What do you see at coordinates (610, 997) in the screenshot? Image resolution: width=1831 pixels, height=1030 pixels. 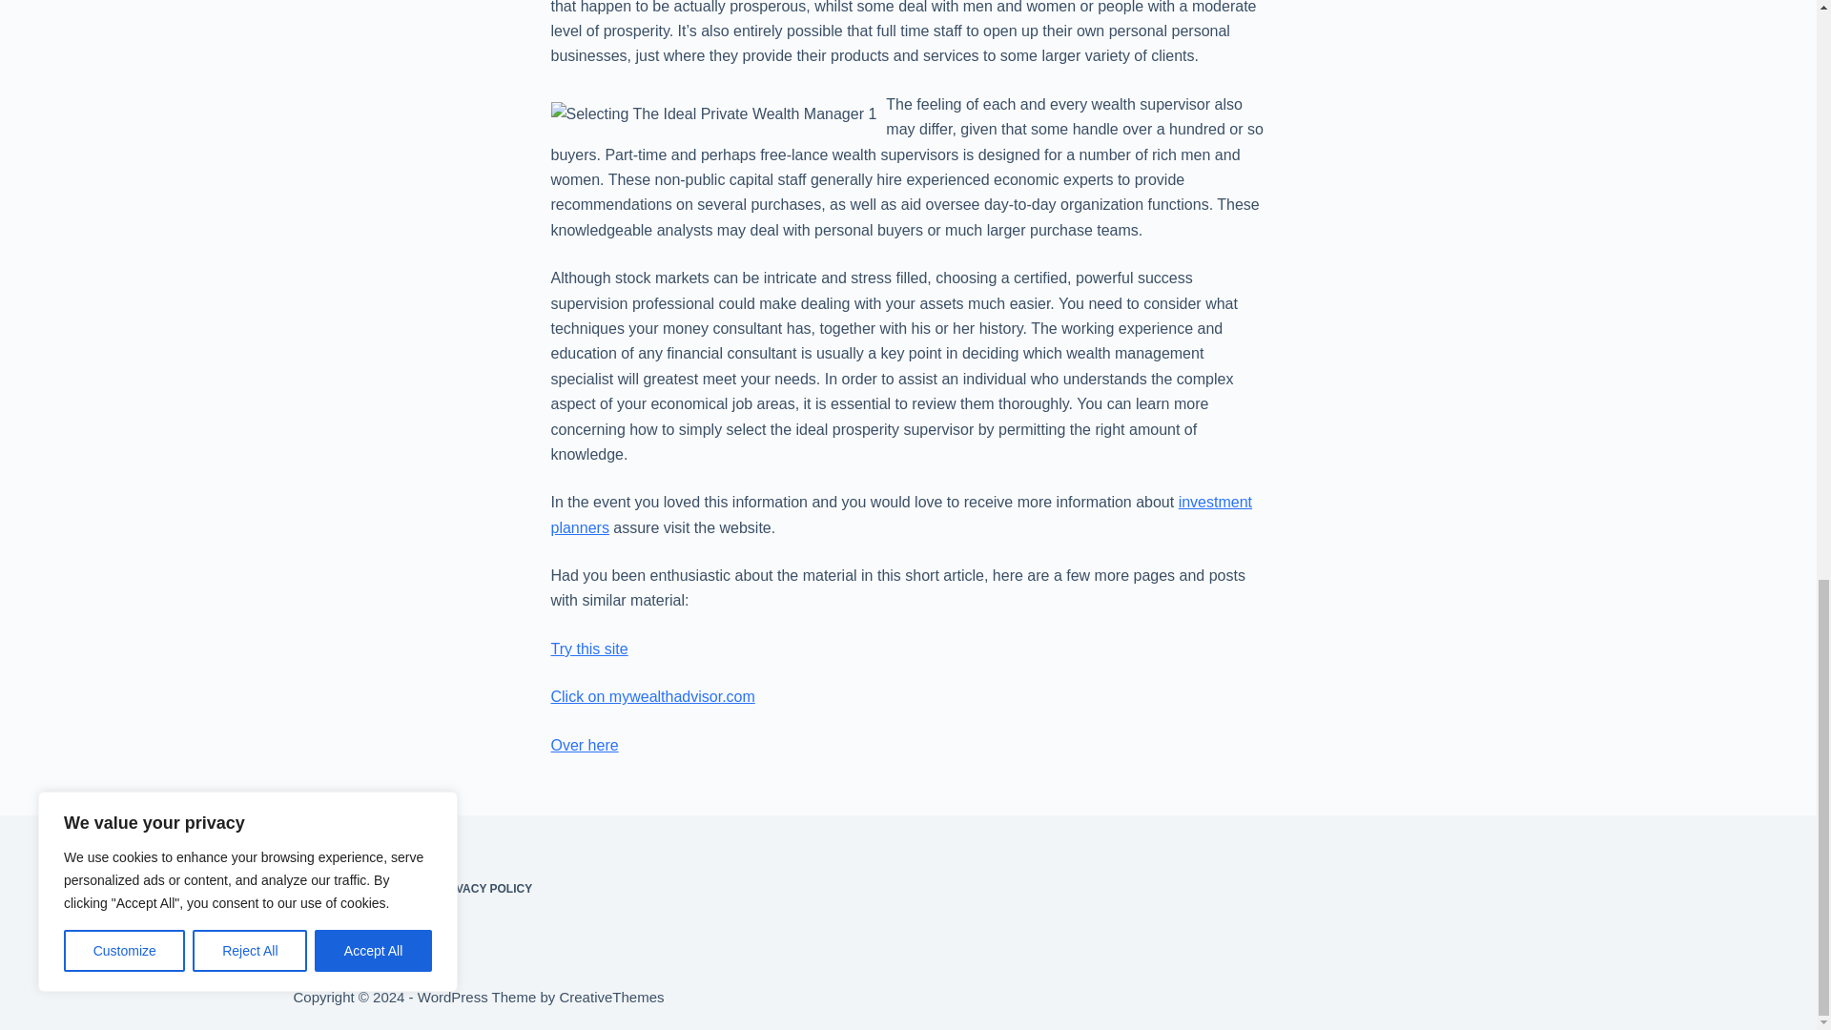 I see `CreativeThemes` at bounding box center [610, 997].